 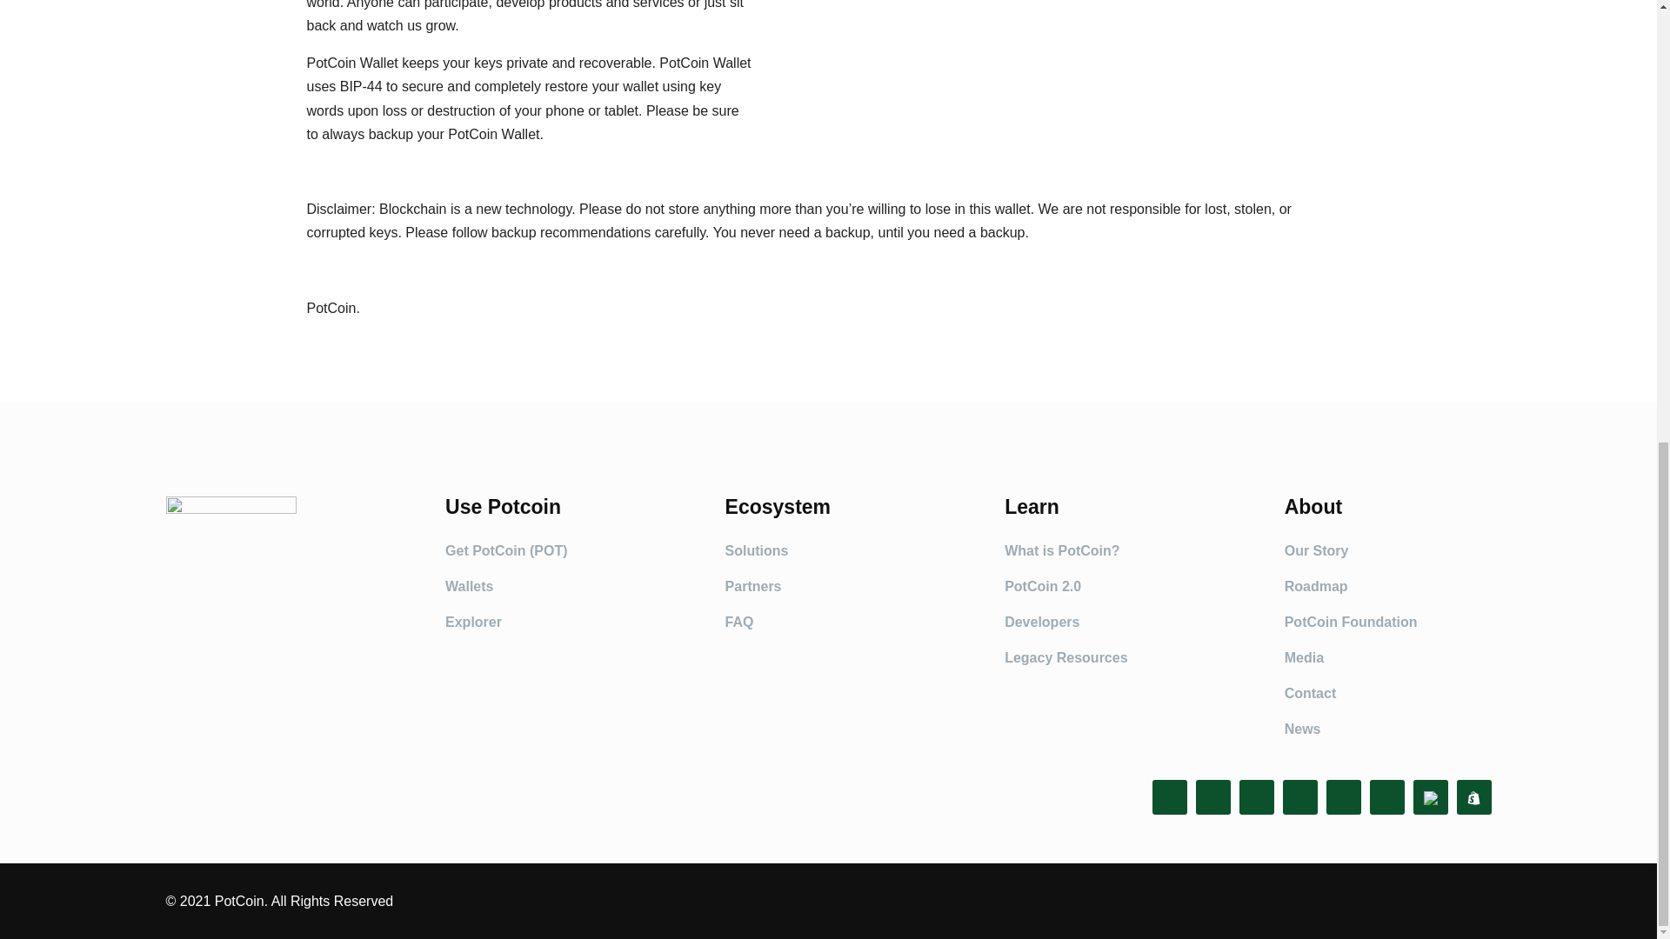 I want to click on What is PotCoin?, so click(x=1061, y=550).